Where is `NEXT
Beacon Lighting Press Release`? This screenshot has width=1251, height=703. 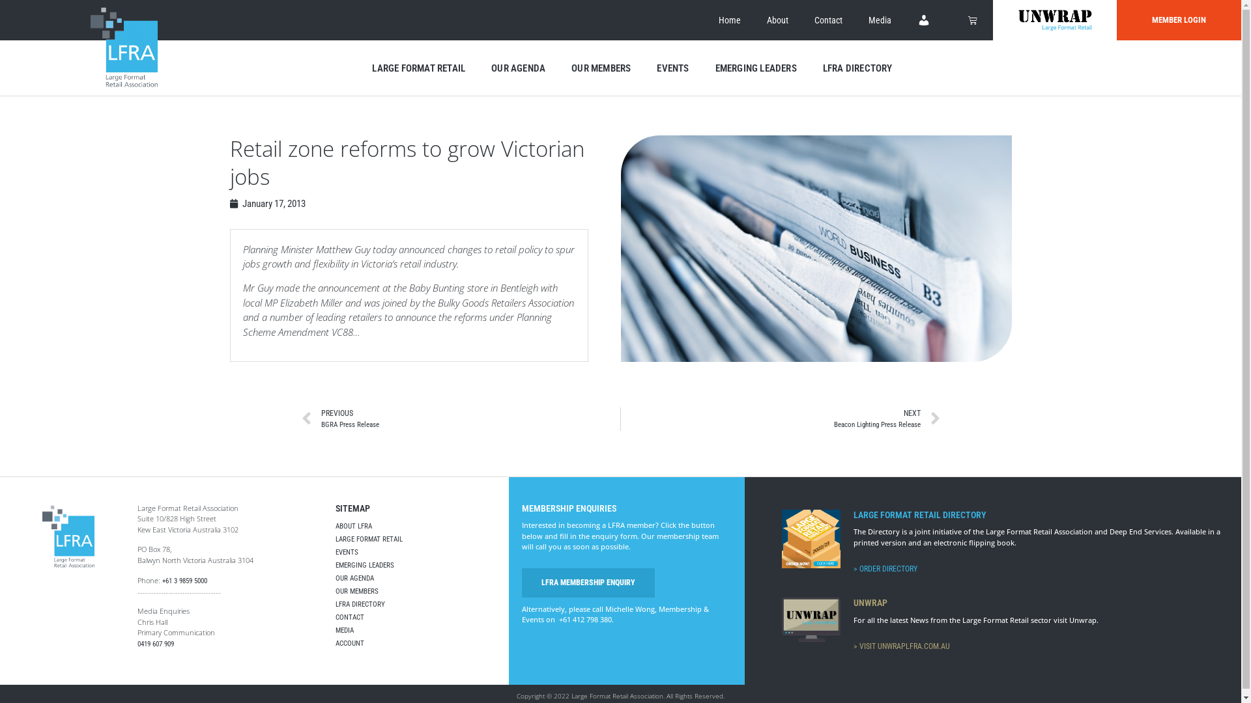 NEXT
Beacon Lighting Press Release is located at coordinates (781, 419).